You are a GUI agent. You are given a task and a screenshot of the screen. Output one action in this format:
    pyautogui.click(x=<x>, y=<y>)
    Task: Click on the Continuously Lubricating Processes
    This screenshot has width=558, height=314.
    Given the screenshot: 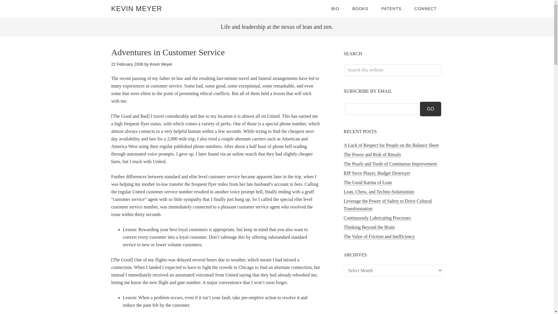 What is the action you would take?
    pyautogui.click(x=377, y=218)
    